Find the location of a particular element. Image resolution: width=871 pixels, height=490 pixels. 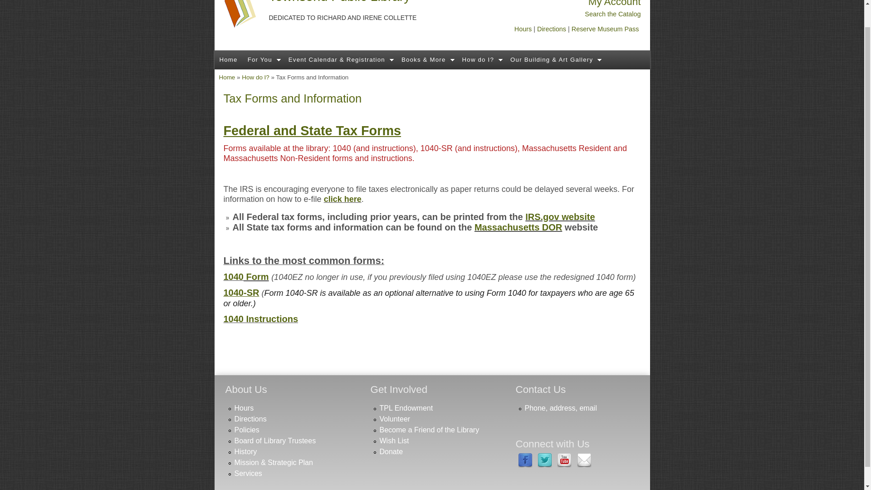

Home is located at coordinates (228, 60).